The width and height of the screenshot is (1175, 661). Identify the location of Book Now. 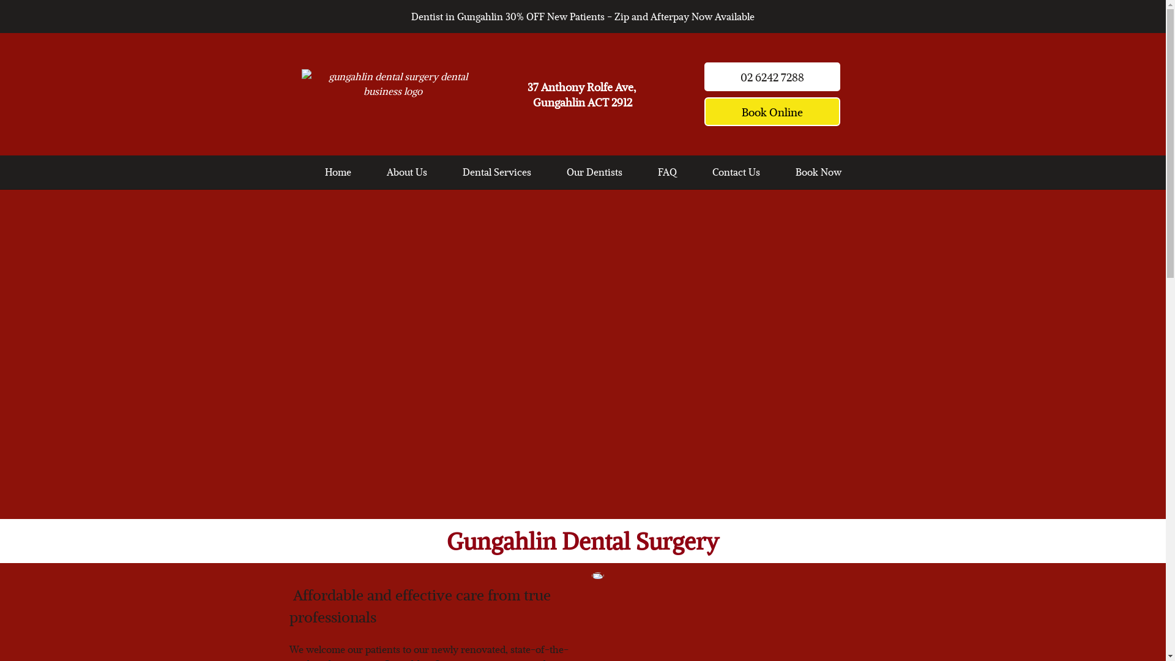
(819, 171).